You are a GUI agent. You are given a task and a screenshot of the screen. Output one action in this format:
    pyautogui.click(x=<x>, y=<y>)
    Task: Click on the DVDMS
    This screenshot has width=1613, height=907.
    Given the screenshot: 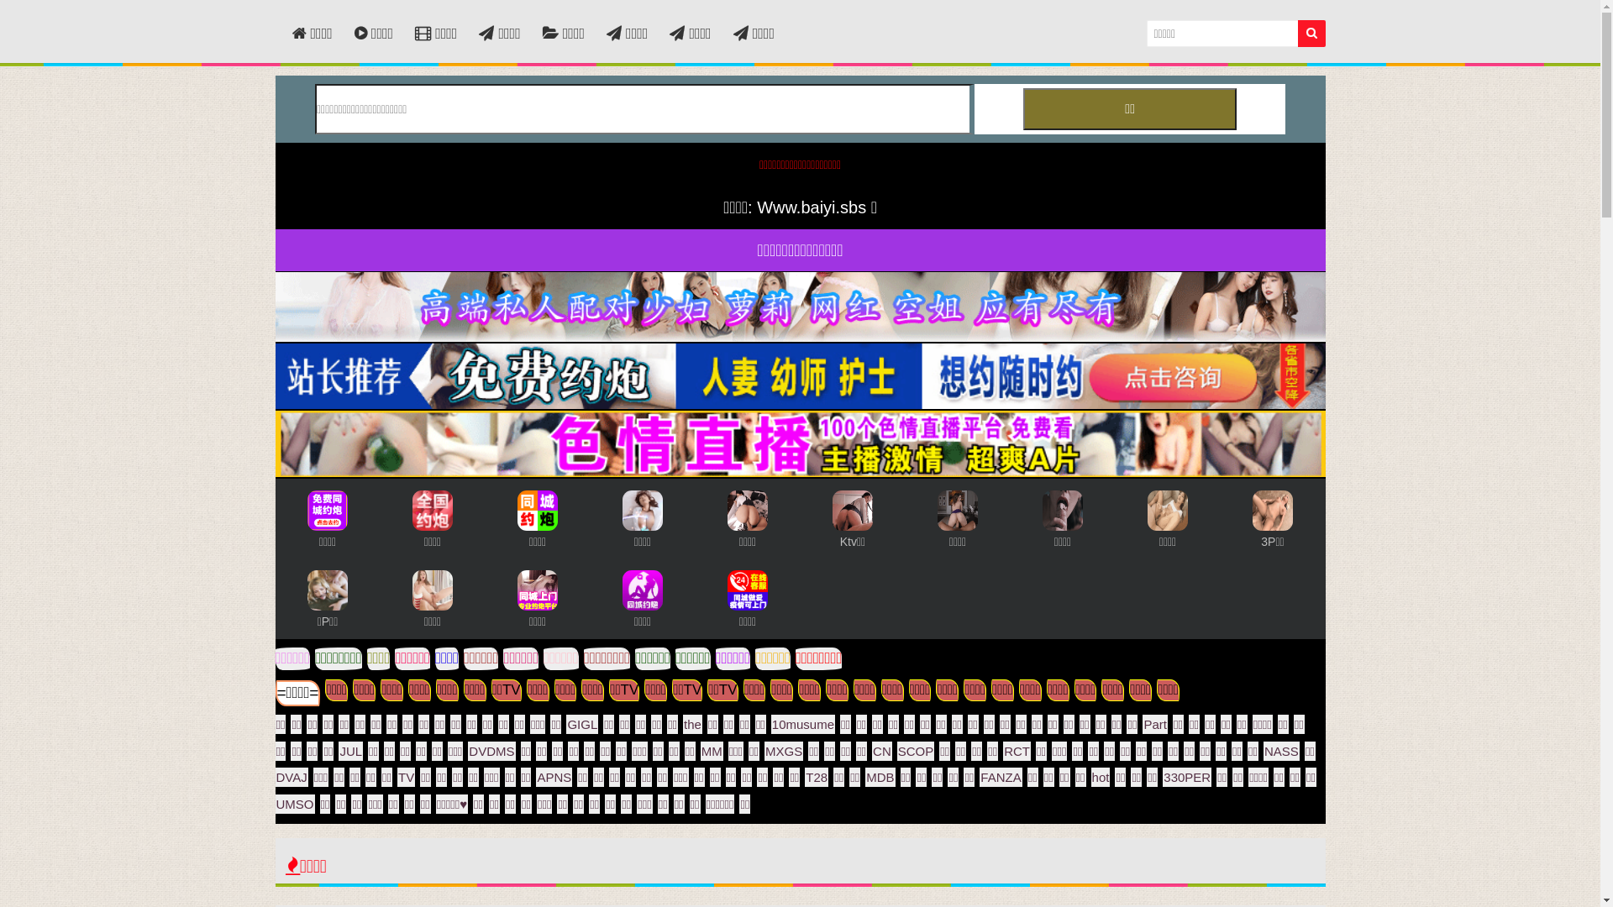 What is the action you would take?
    pyautogui.click(x=494, y=748)
    